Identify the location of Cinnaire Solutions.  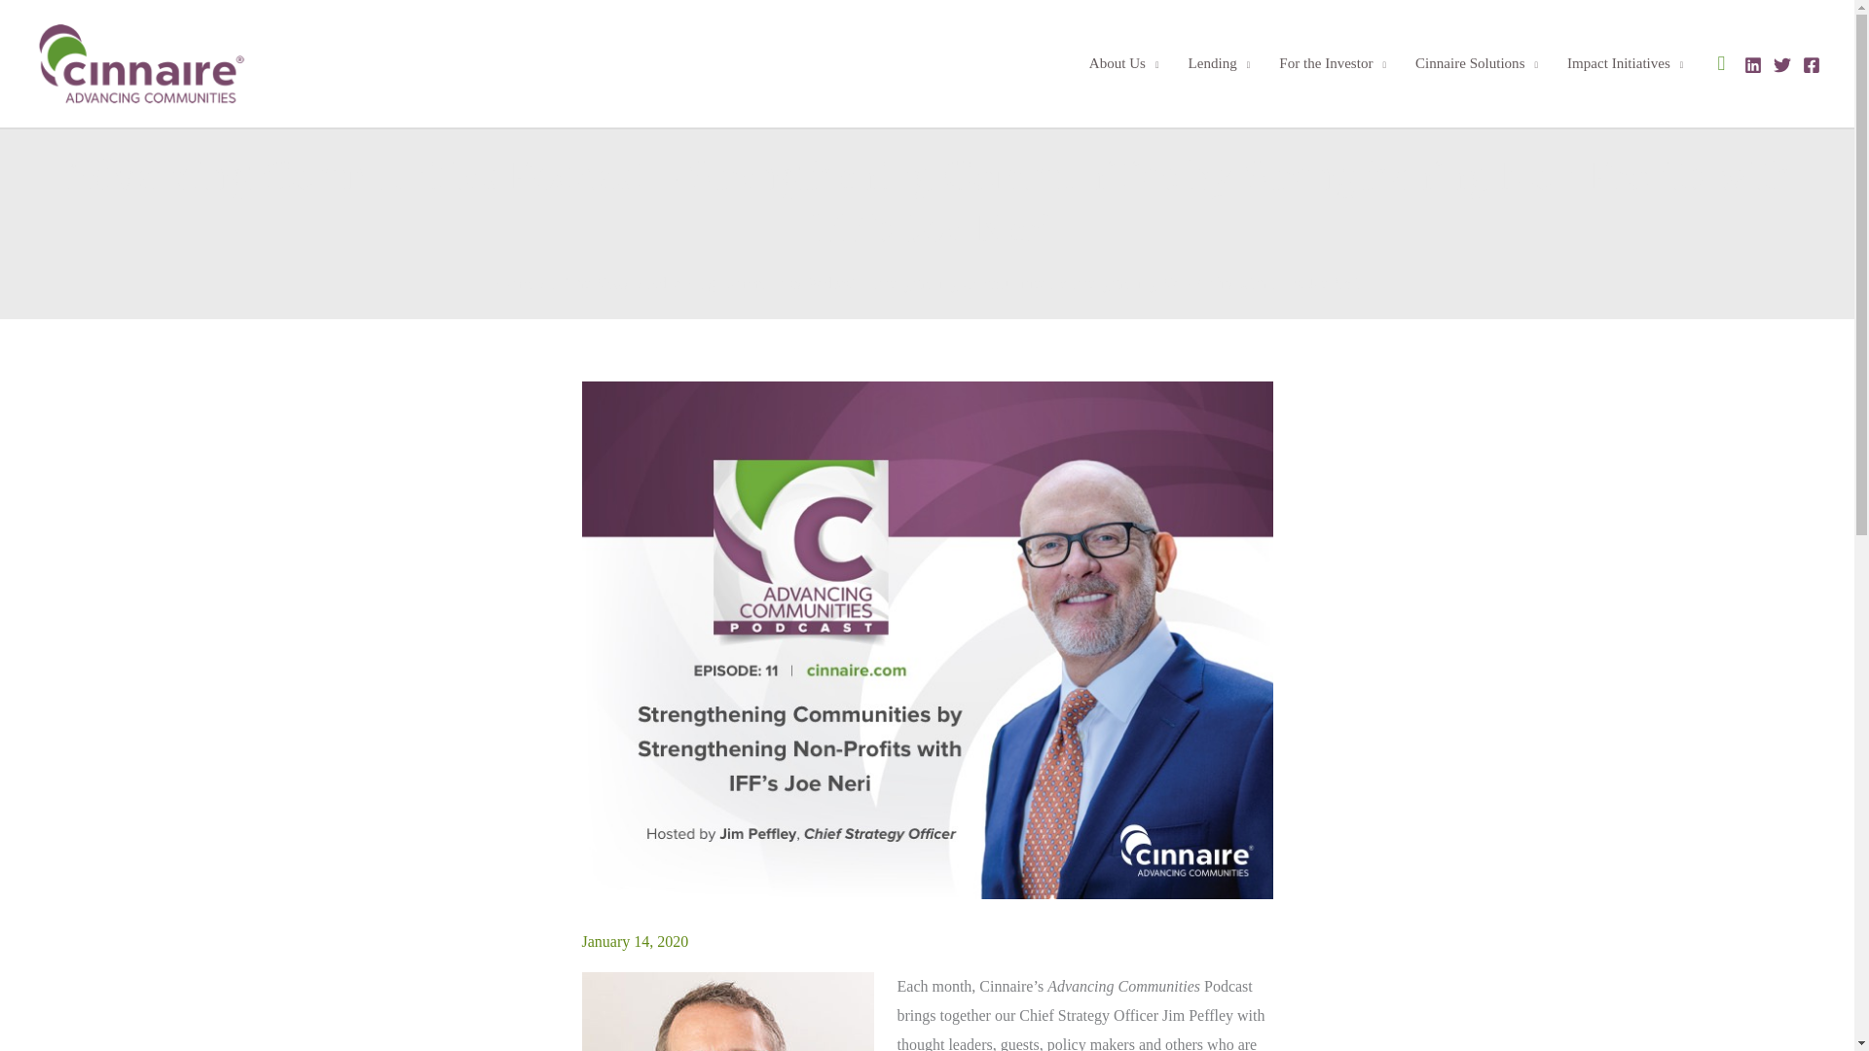
(1476, 62).